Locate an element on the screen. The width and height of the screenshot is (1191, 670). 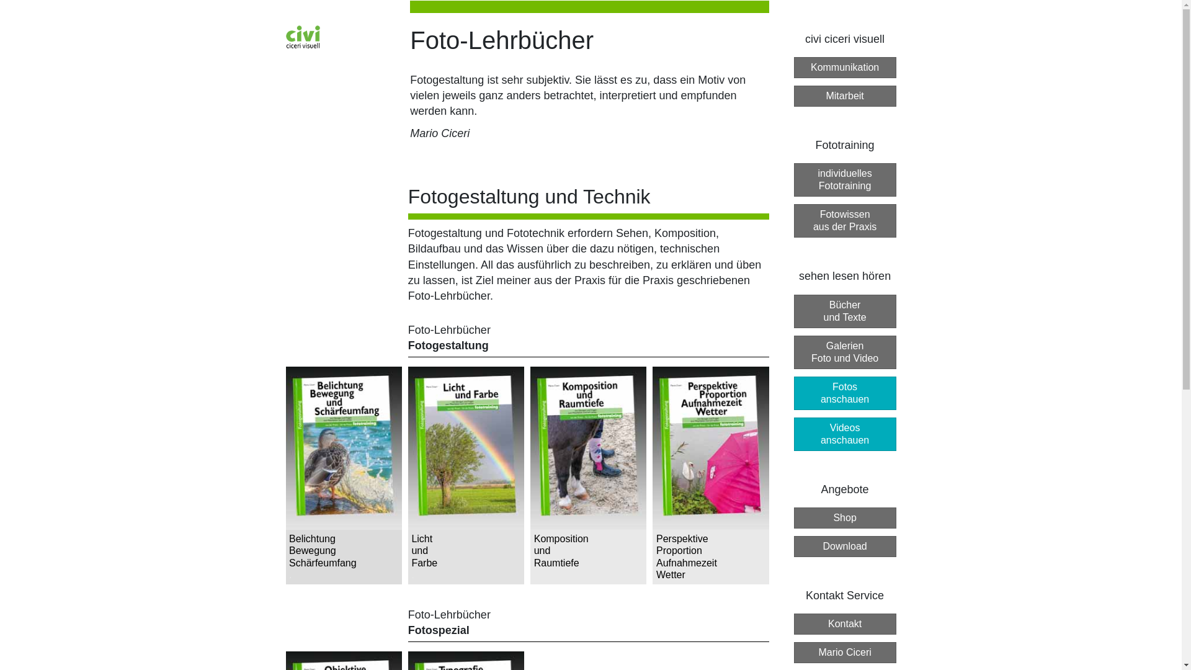
Foto-Lehrbuch Komposition und Raumtiefe is located at coordinates (588, 475).